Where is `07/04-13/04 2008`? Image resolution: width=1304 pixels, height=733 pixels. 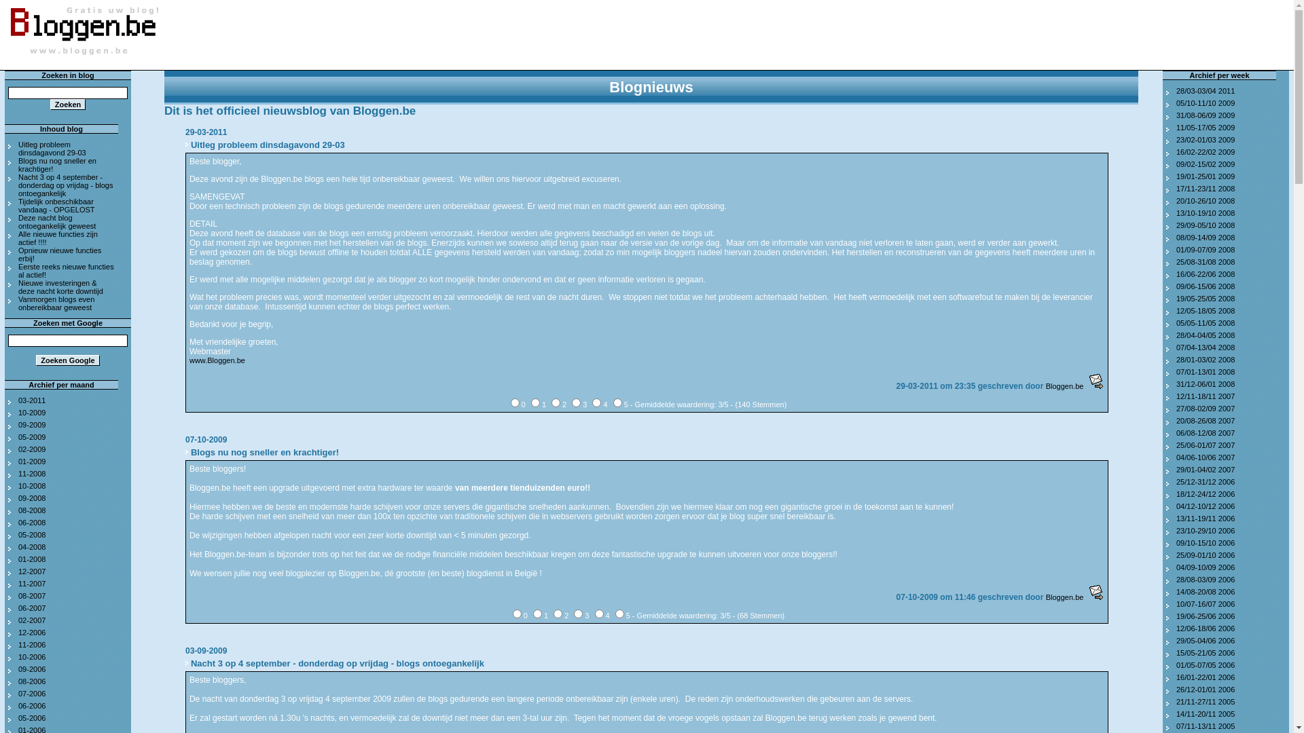
07/04-13/04 2008 is located at coordinates (1206, 347).